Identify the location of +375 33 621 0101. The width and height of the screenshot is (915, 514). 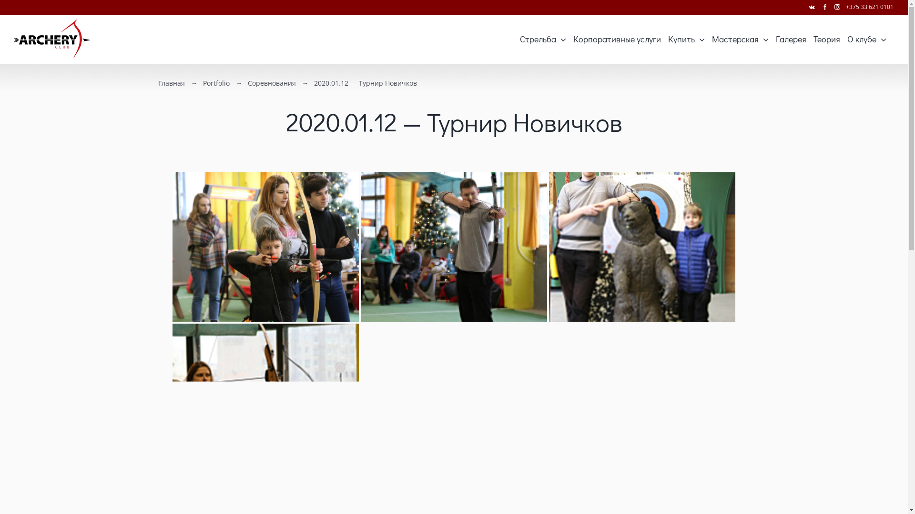
(870, 7).